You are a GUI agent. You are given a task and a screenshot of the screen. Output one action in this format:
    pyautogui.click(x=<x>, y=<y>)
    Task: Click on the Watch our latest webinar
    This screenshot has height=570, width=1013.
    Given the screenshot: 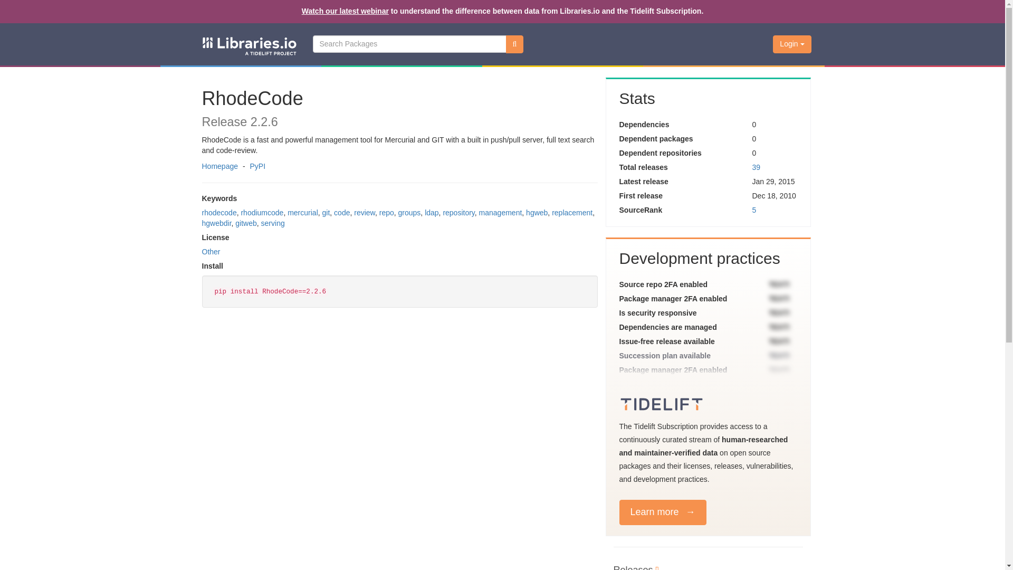 What is the action you would take?
    pyautogui.click(x=345, y=11)
    